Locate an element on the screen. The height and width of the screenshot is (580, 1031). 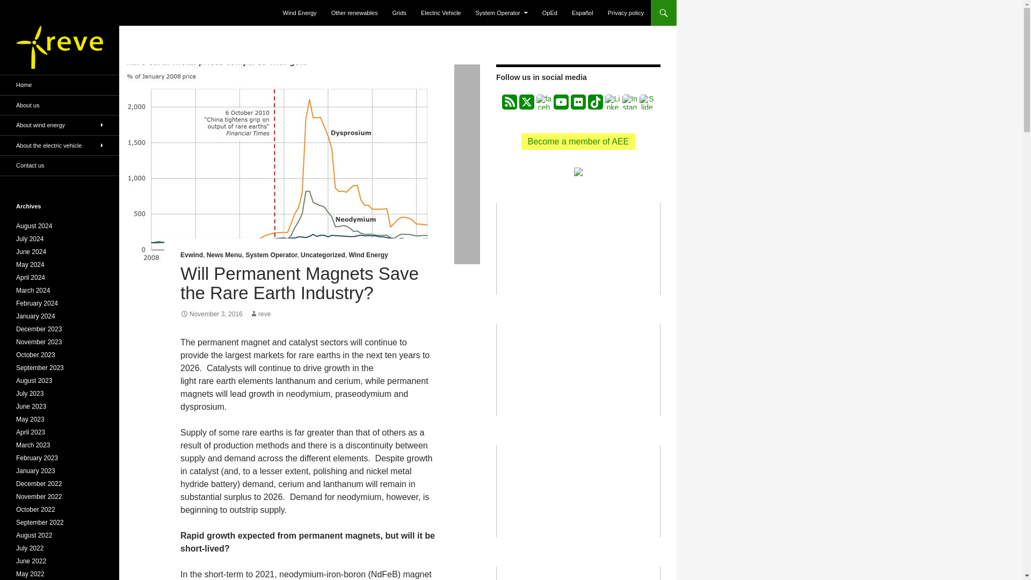
Electric Vehicle is located at coordinates (441, 13).